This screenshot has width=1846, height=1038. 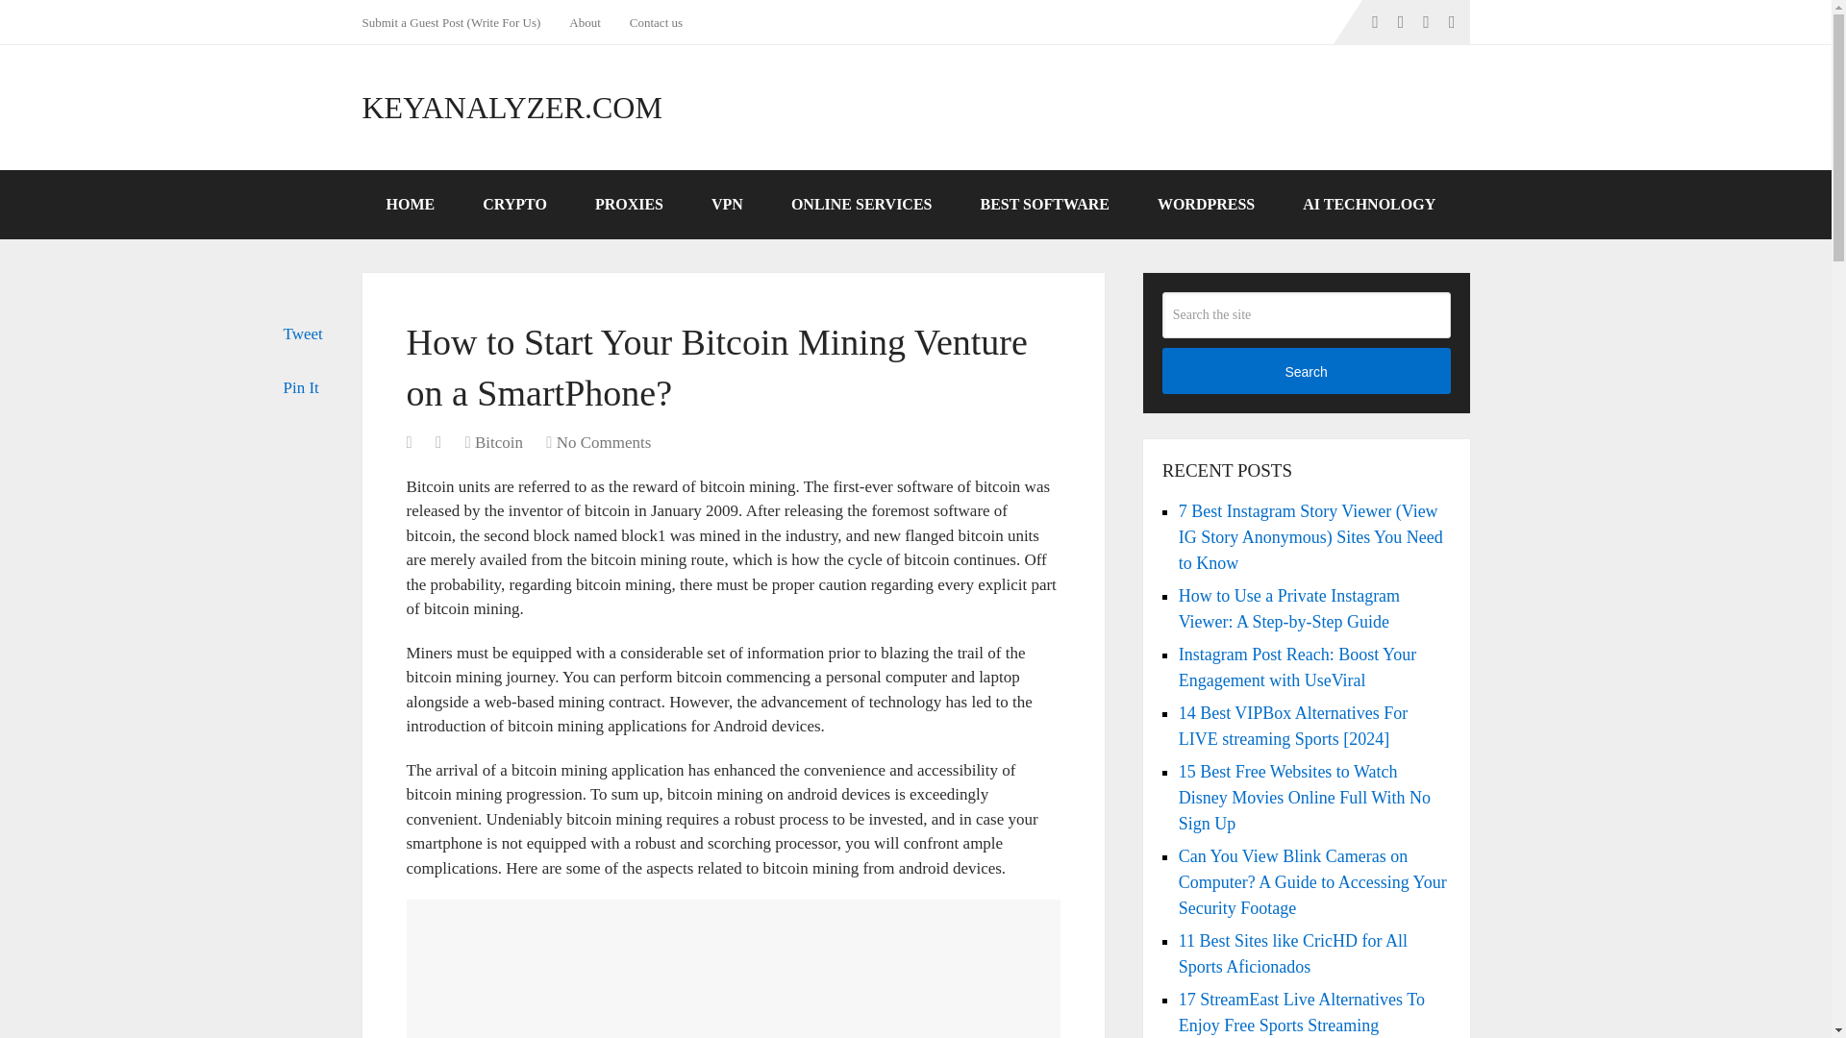 I want to click on VPN, so click(x=727, y=205).